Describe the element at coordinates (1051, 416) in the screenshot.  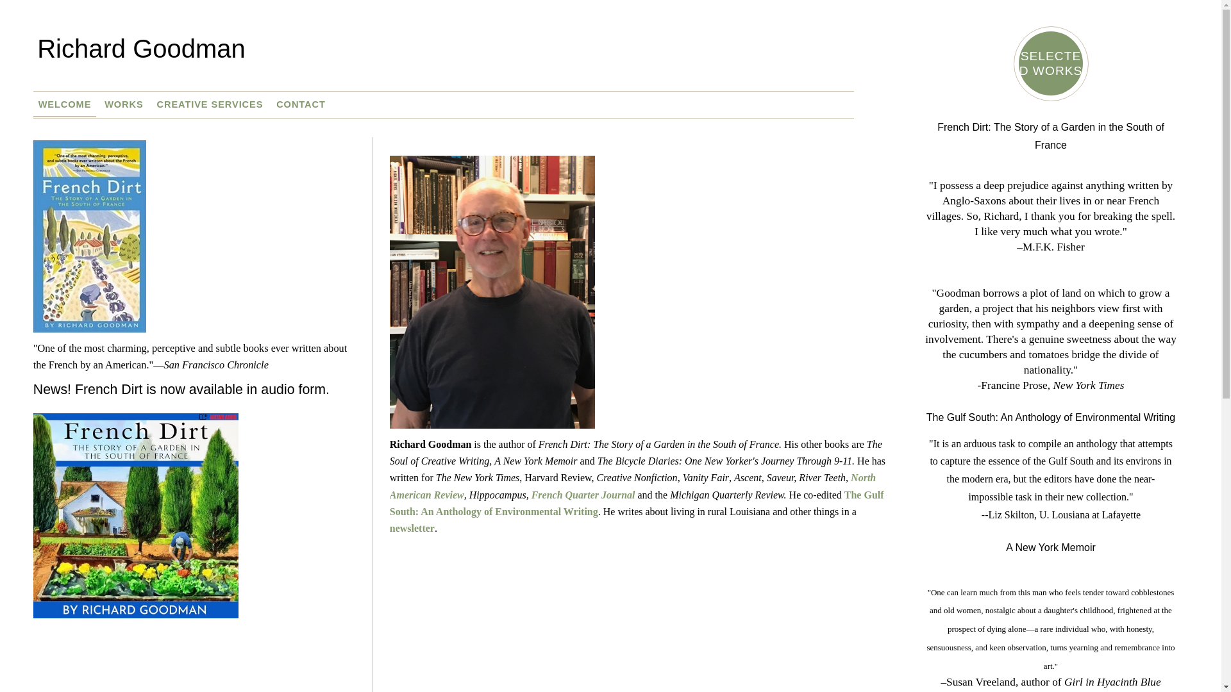
I see `The Gulf South: An Anthology of Environmental Writing` at that location.